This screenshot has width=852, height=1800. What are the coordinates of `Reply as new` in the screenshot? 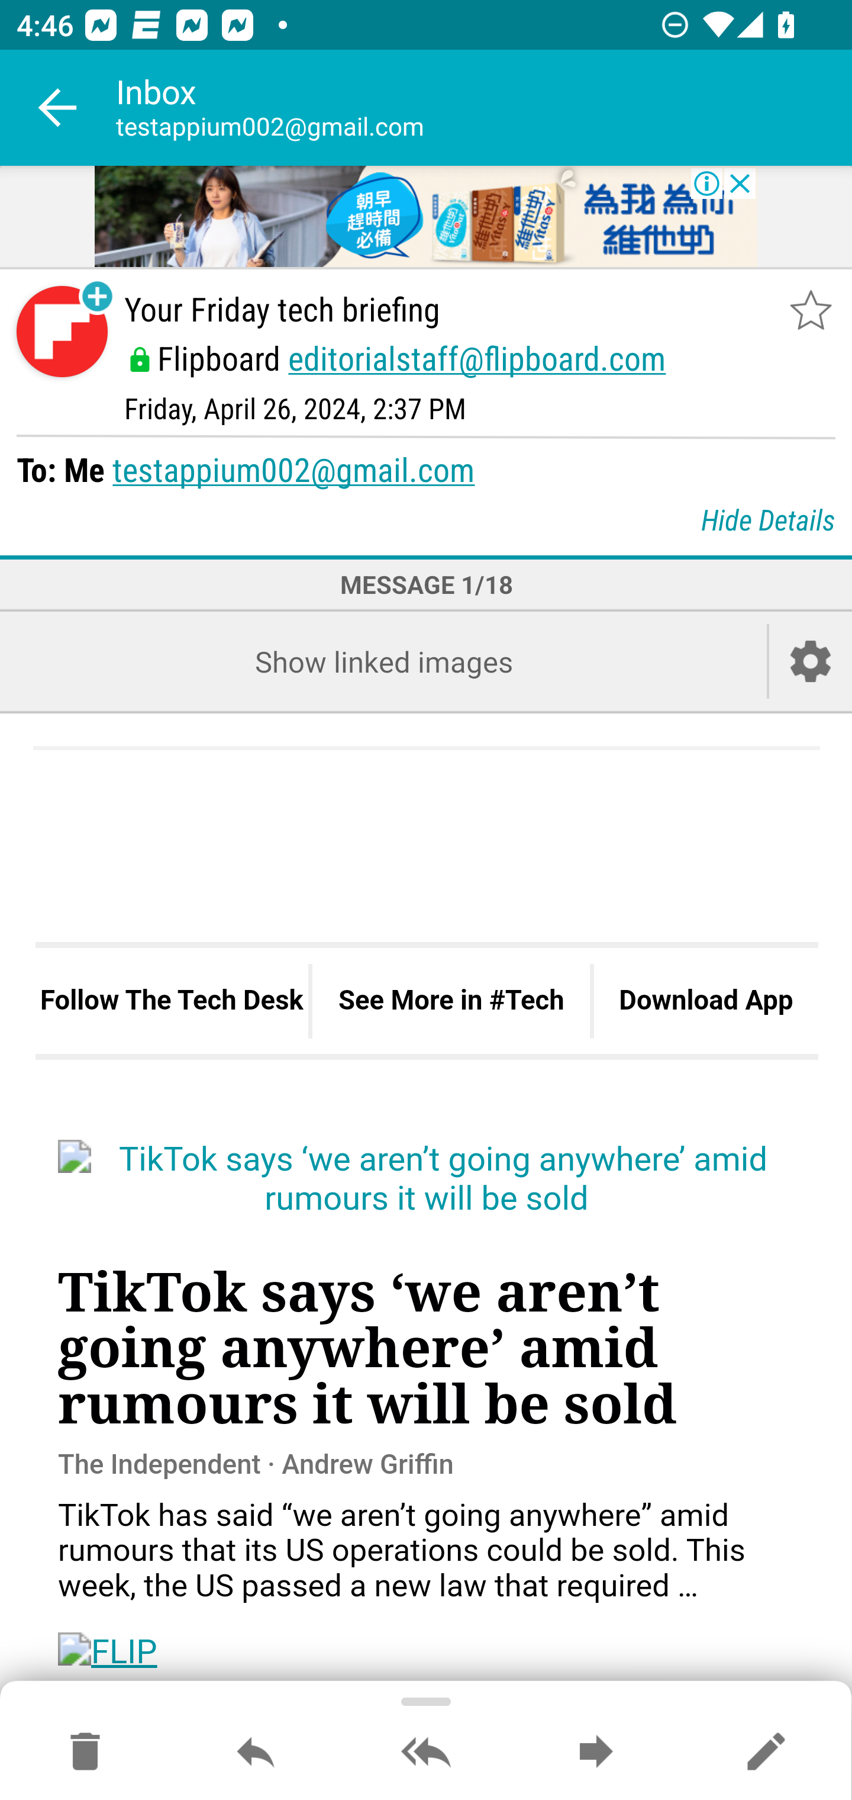 It's located at (766, 1753).